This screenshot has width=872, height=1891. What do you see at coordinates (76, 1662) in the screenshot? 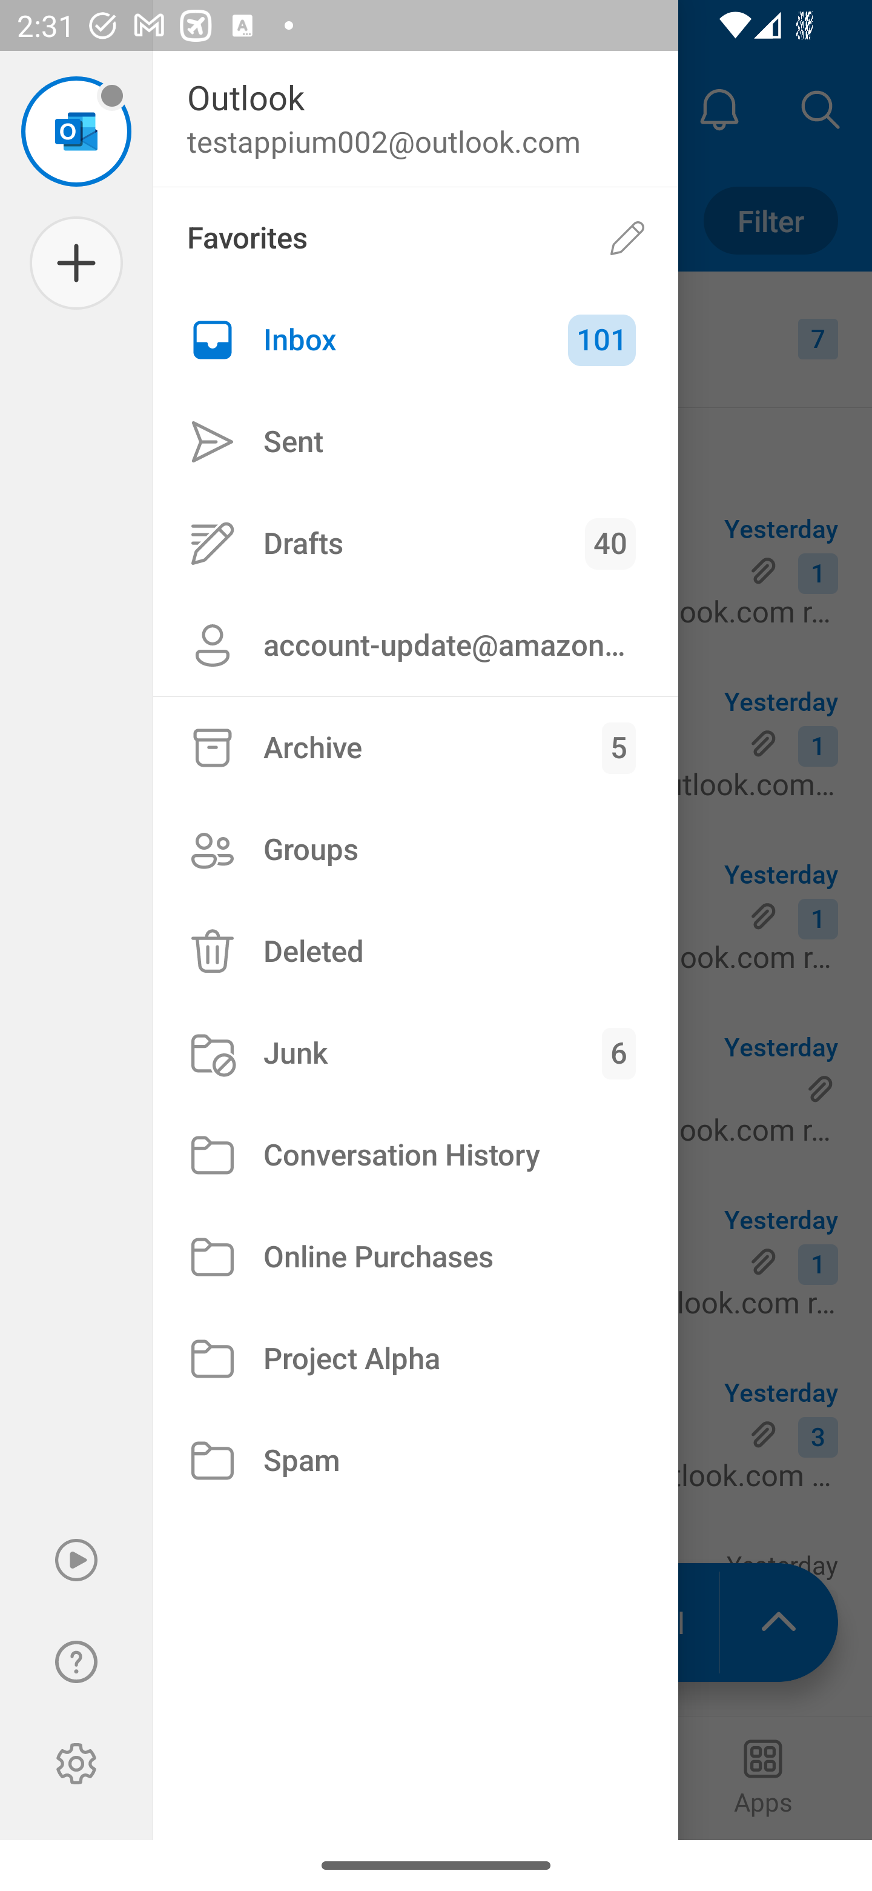
I see `Help` at bounding box center [76, 1662].